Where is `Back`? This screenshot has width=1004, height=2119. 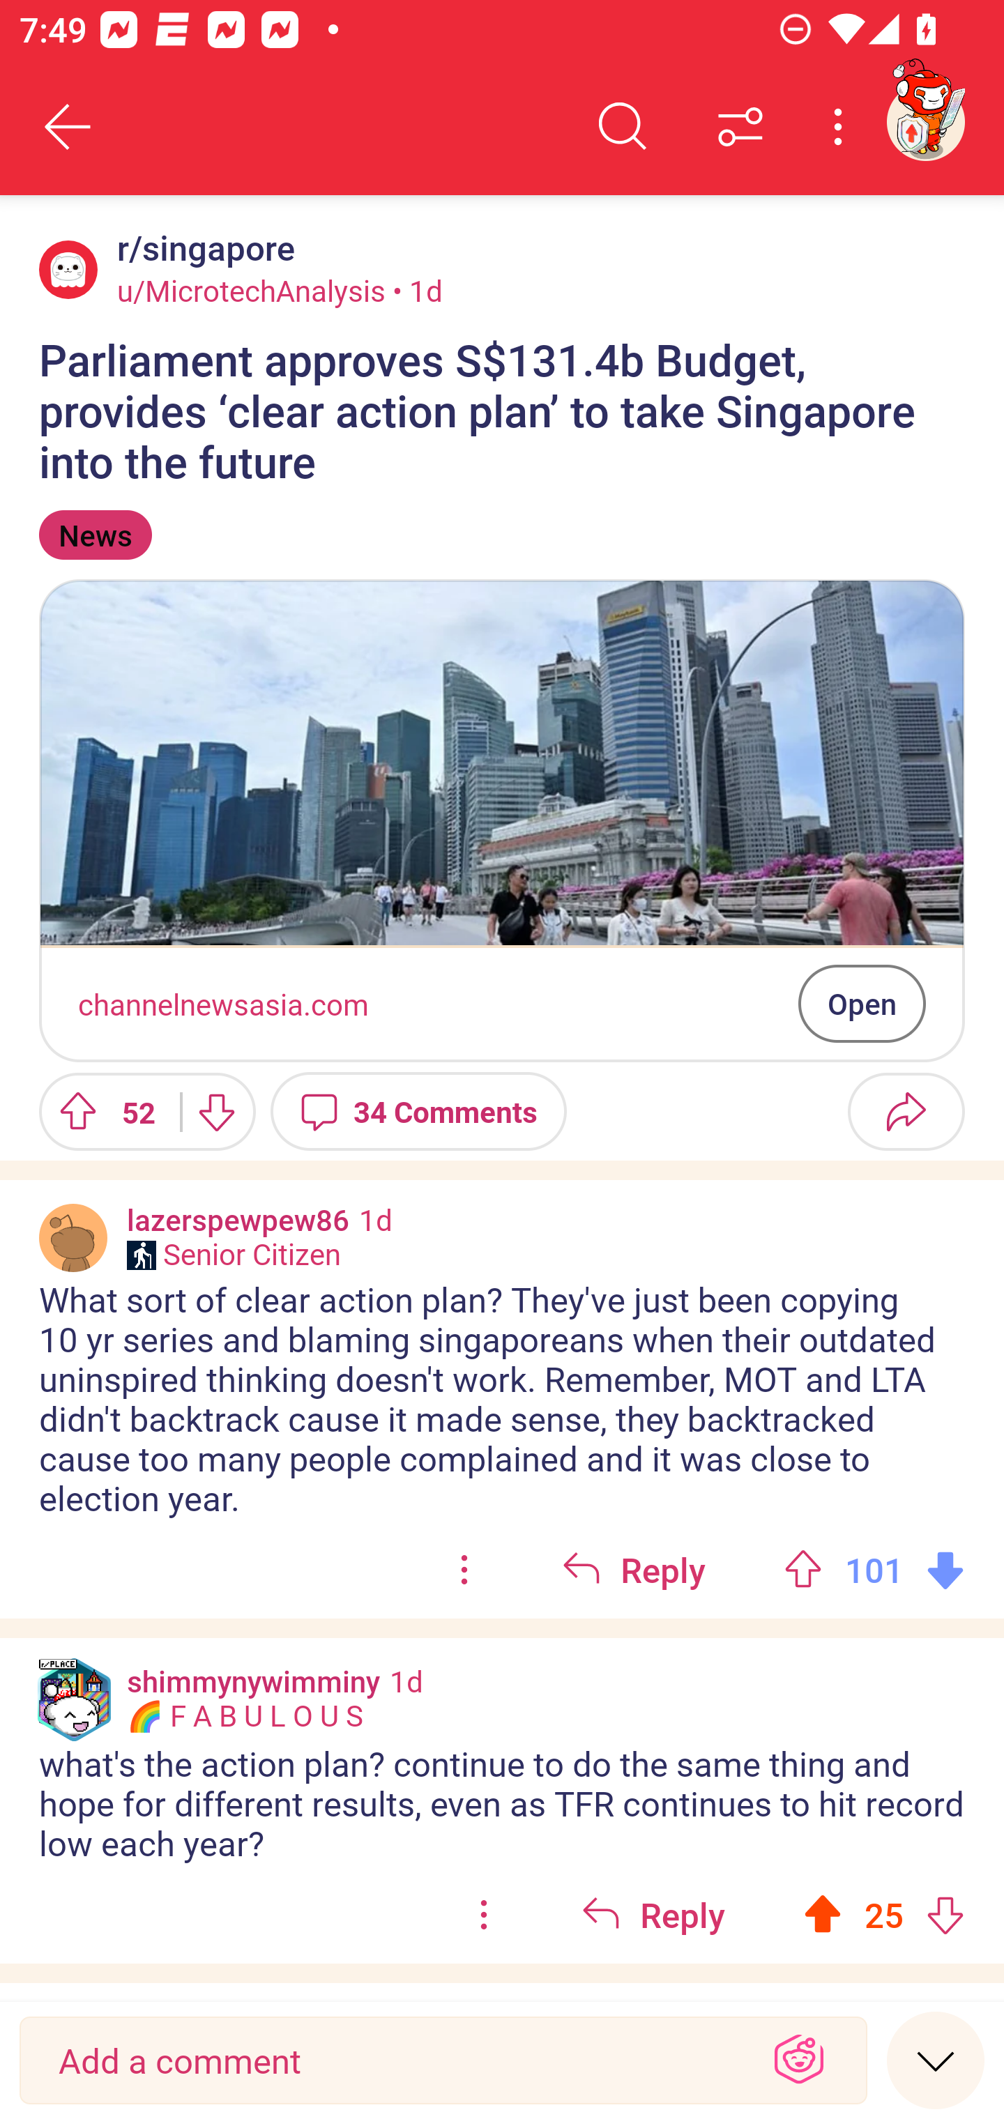
Back is located at coordinates (68, 127).